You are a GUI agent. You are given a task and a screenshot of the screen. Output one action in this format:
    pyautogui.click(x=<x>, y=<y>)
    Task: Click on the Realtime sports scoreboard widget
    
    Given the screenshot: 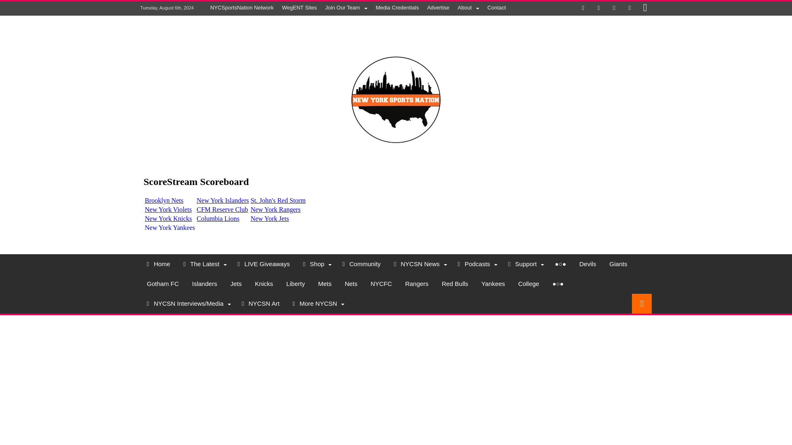 What is the action you would take?
    pyautogui.click(x=396, y=199)
    